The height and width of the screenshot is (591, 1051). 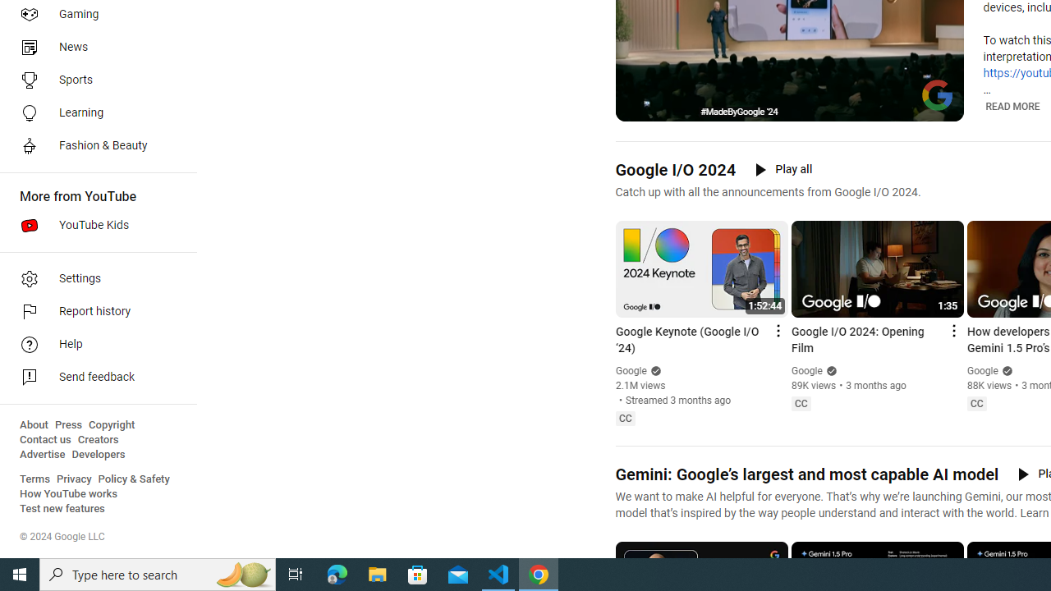 What do you see at coordinates (1012, 107) in the screenshot?
I see `READ MORE` at bounding box center [1012, 107].